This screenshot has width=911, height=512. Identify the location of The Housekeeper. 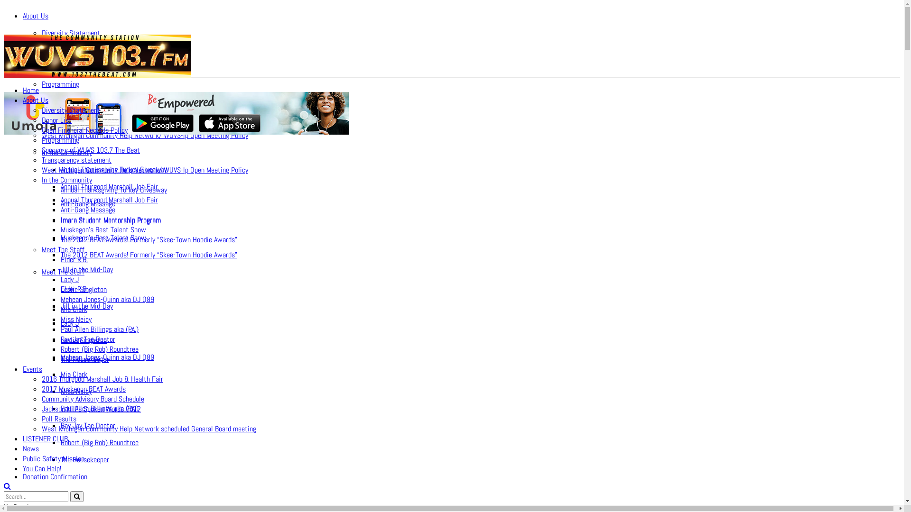
(85, 359).